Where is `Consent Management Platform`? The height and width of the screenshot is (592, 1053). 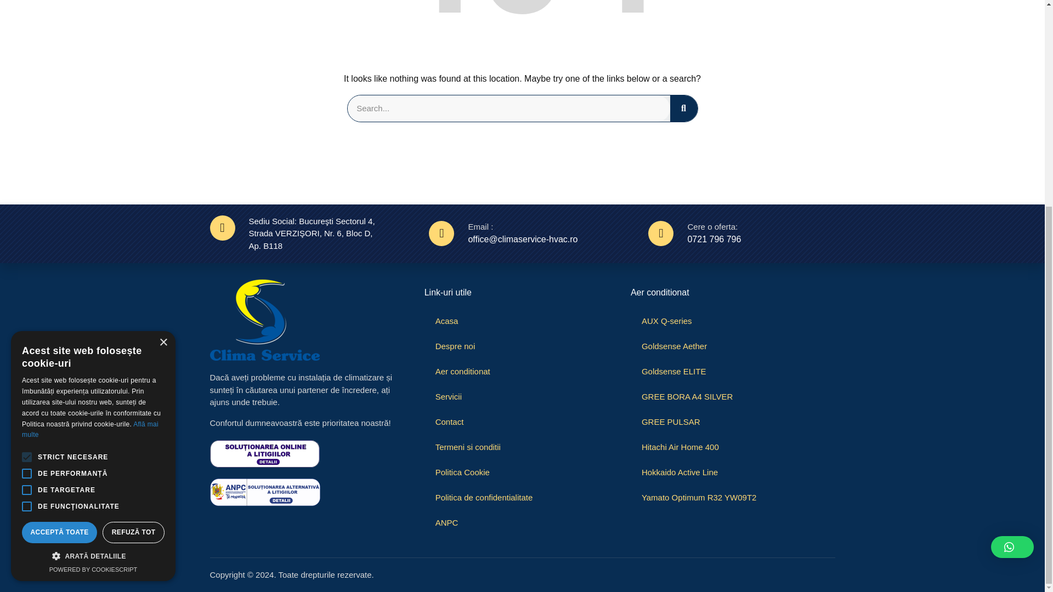
Consent Management Platform is located at coordinates (93, 258).